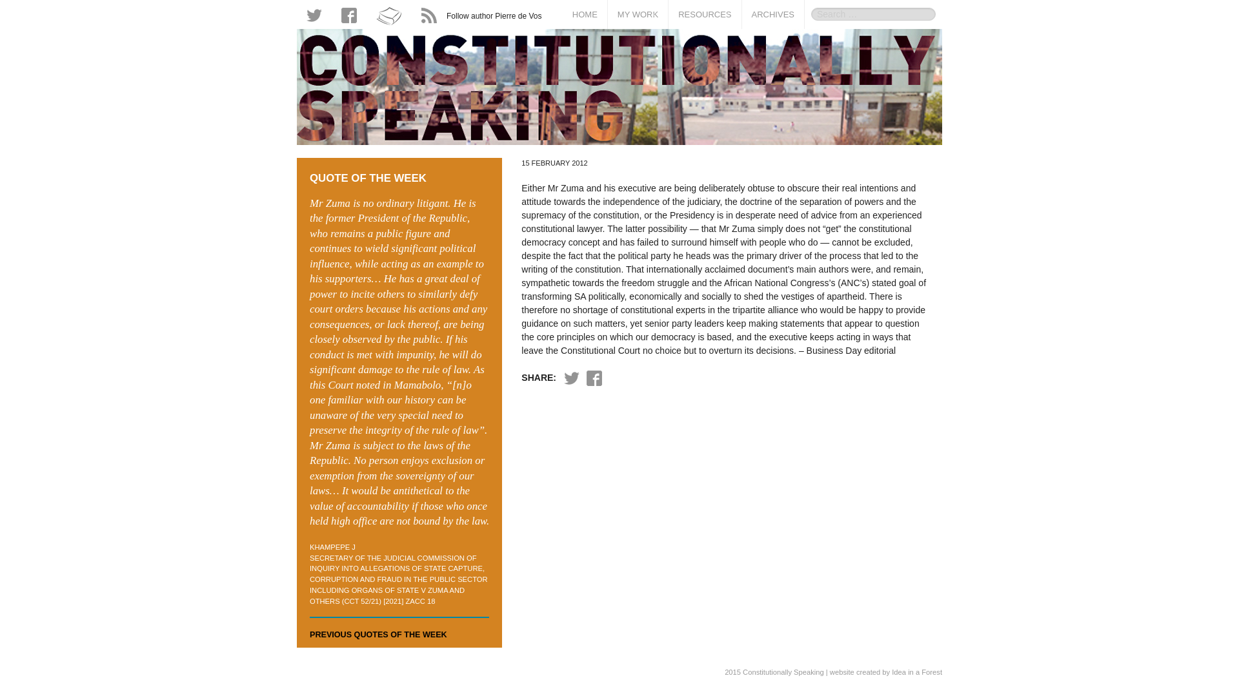 The image size is (1239, 696). I want to click on Seminar Room, so click(704, 97).